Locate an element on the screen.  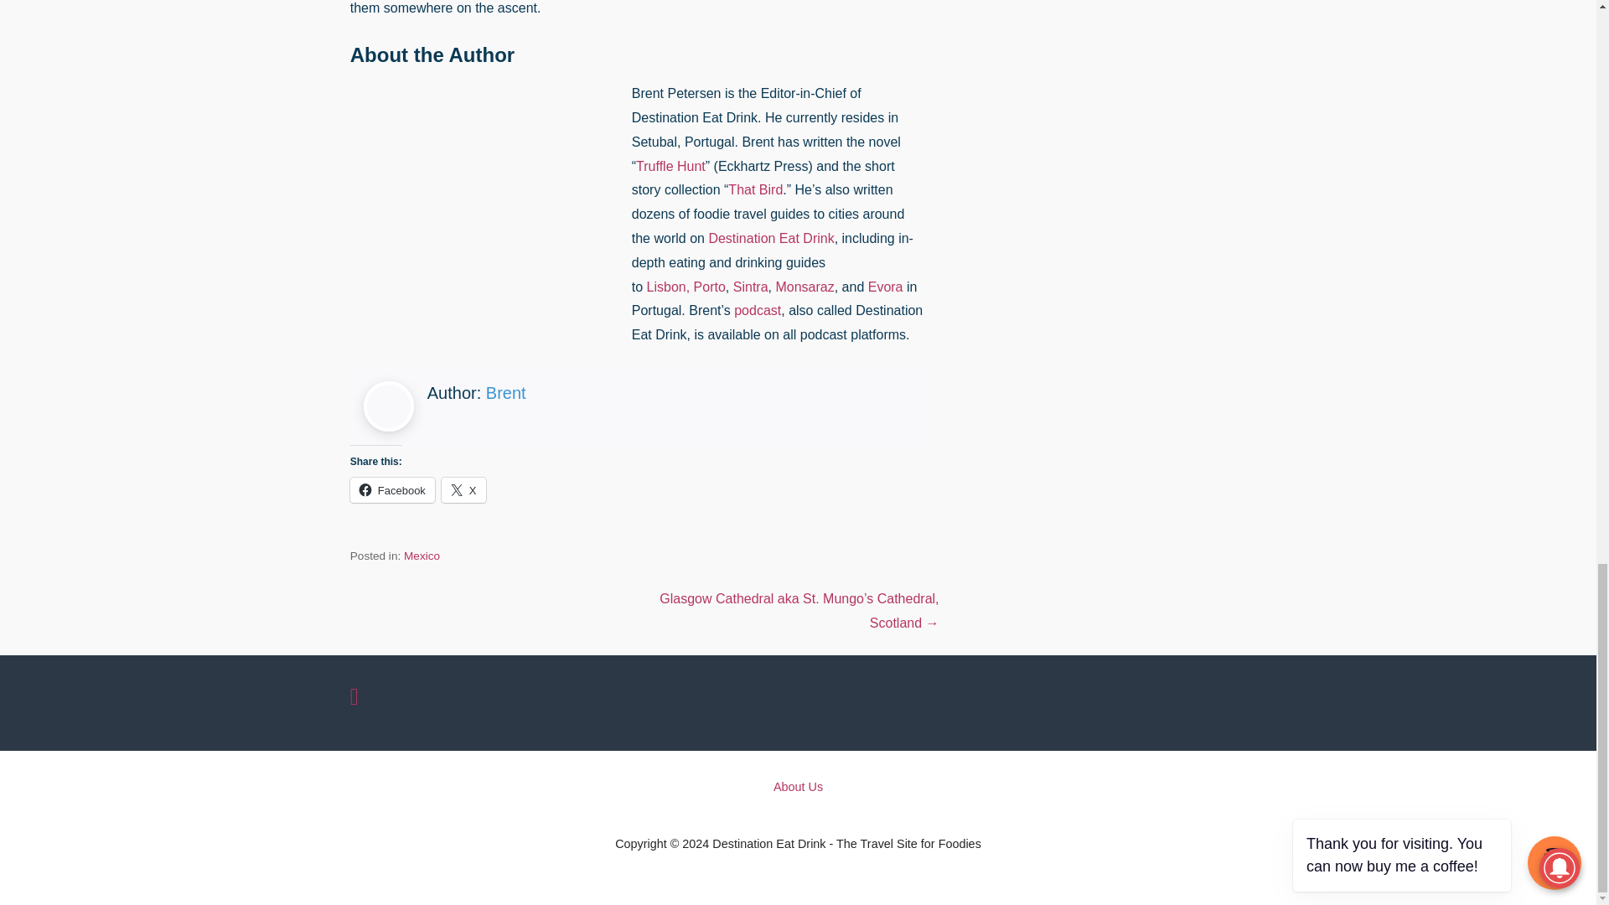
Destination Eat Drink is located at coordinates (770, 238).